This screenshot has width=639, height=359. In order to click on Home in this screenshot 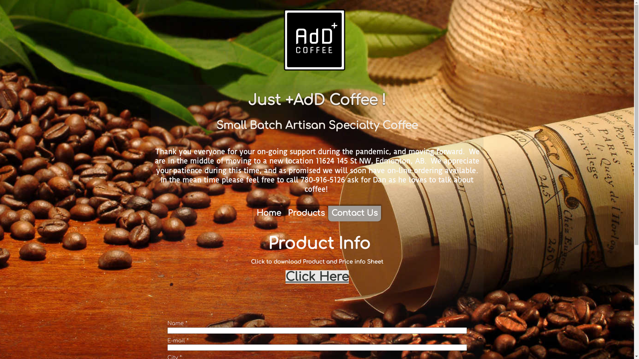, I will do `click(269, 213)`.